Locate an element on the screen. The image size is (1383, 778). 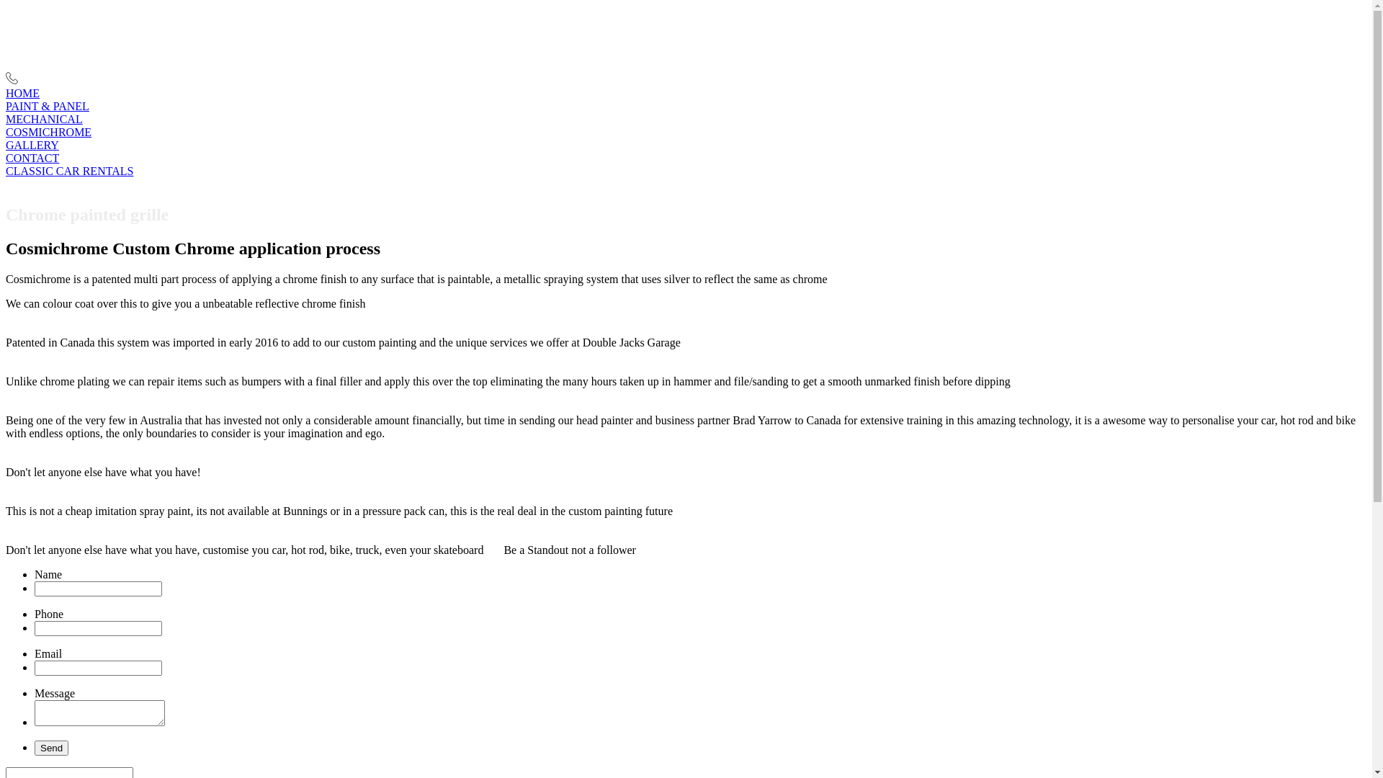
GALLERY is located at coordinates (686, 146).